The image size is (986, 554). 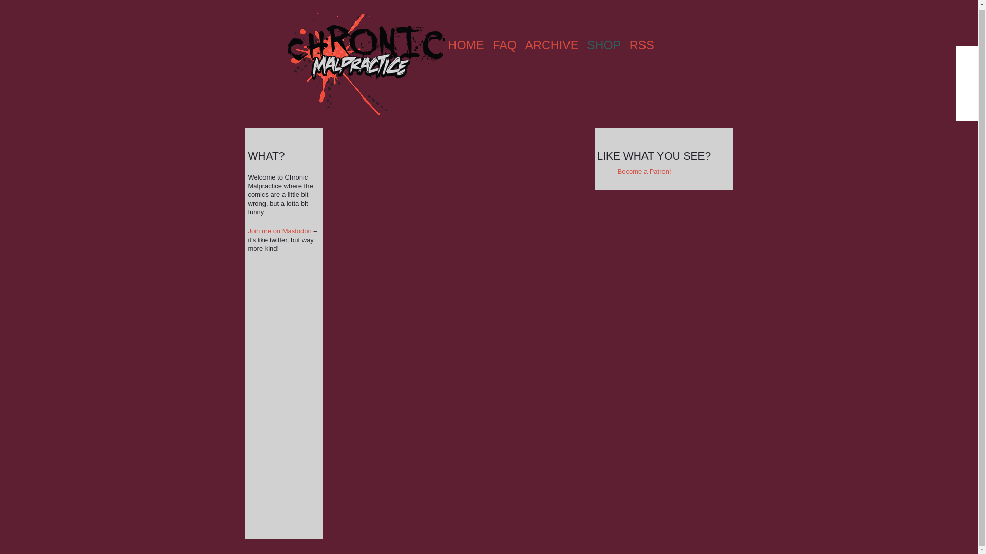 What do you see at coordinates (366, 64) in the screenshot?
I see `chronic malpractice logo - click to go home` at bounding box center [366, 64].